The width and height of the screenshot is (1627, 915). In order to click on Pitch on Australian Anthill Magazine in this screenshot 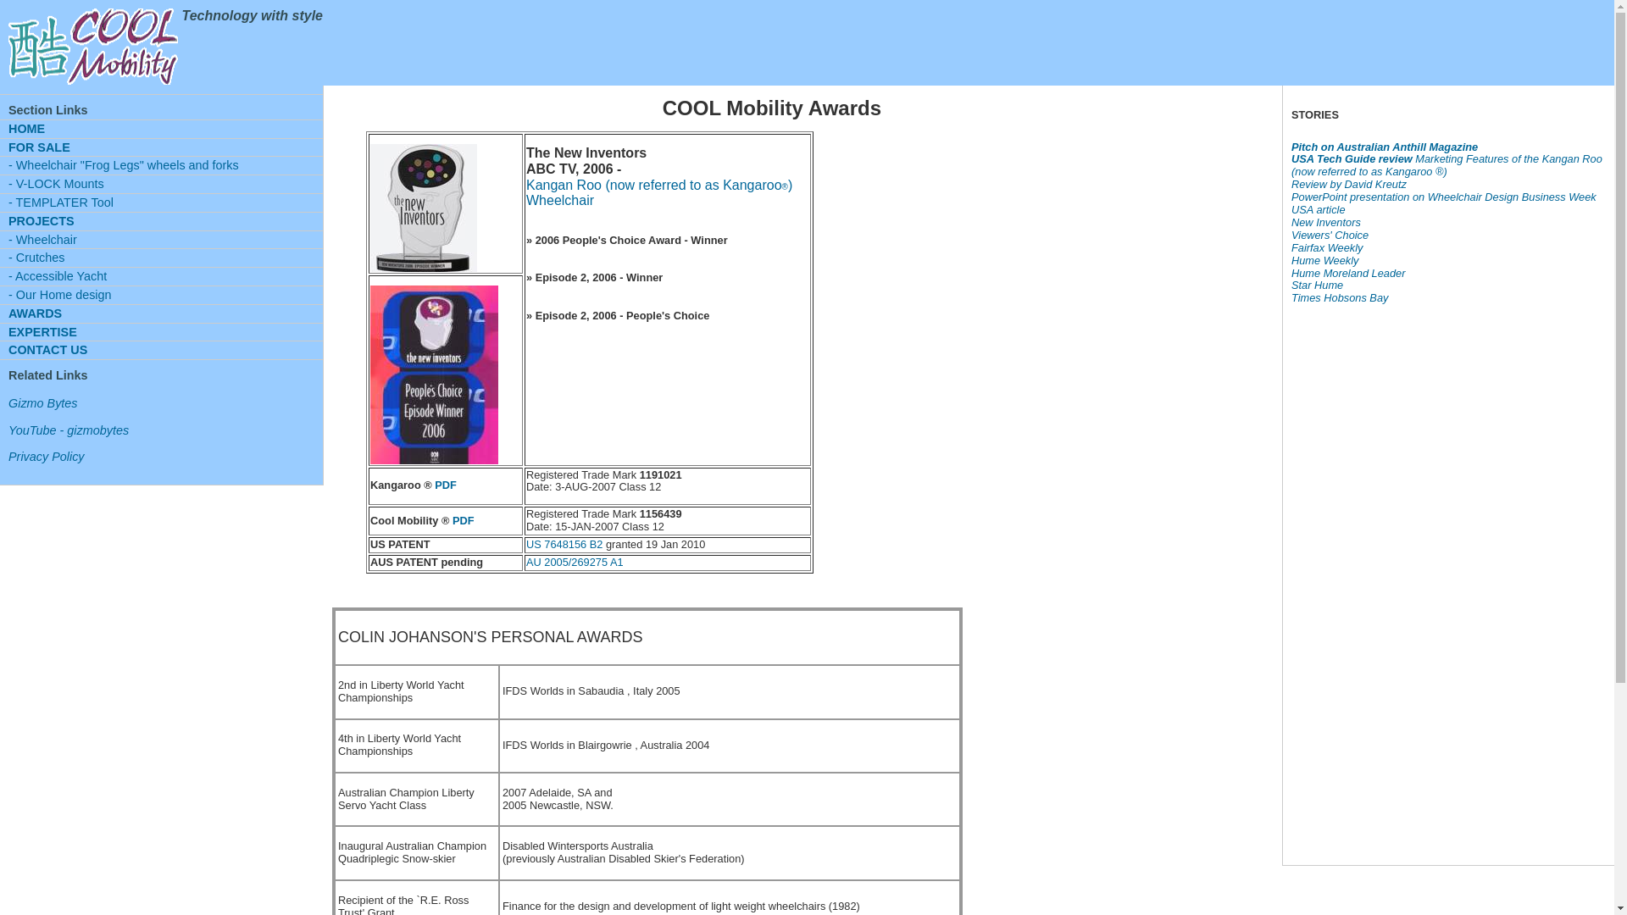, I will do `click(1385, 147)`.